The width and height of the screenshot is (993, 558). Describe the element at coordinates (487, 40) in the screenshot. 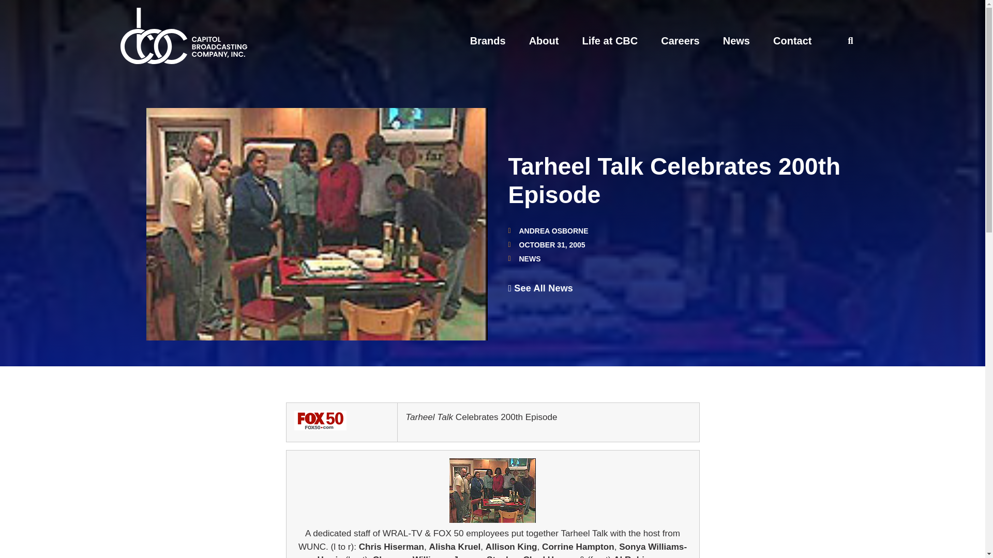

I see `Brands` at that location.